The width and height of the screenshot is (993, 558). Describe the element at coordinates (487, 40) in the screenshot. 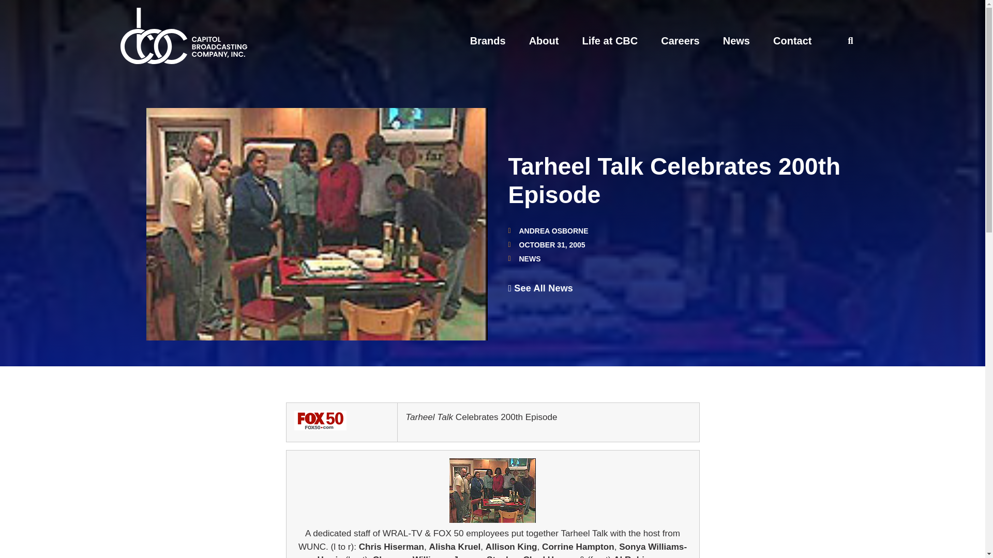

I see `Brands` at that location.